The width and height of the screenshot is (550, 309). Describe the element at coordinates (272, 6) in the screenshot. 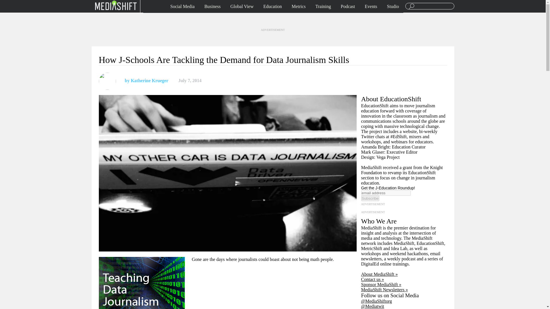

I see `Education` at that location.